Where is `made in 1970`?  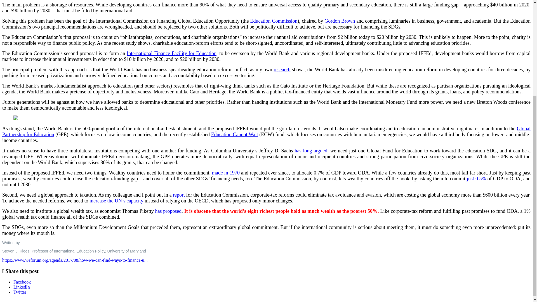 made in 1970 is located at coordinates (226, 173).